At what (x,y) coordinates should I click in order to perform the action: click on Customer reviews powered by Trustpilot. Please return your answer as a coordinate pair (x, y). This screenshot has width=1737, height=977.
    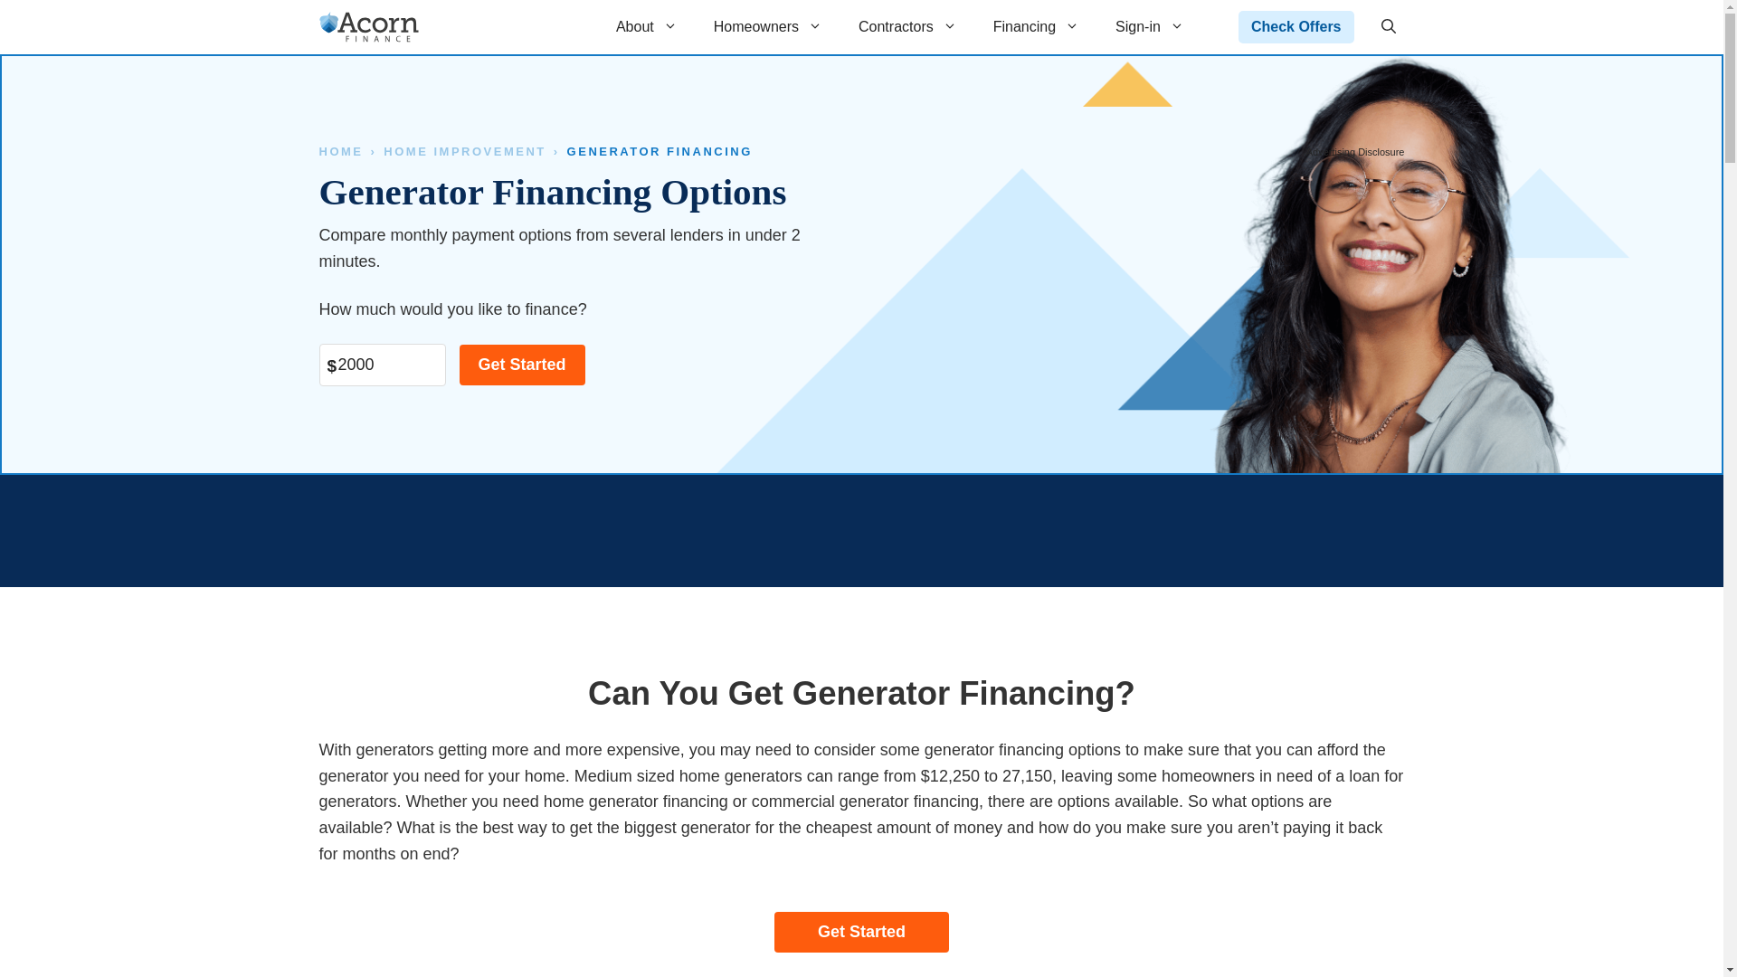
    Looking at the image, I should click on (860, 530).